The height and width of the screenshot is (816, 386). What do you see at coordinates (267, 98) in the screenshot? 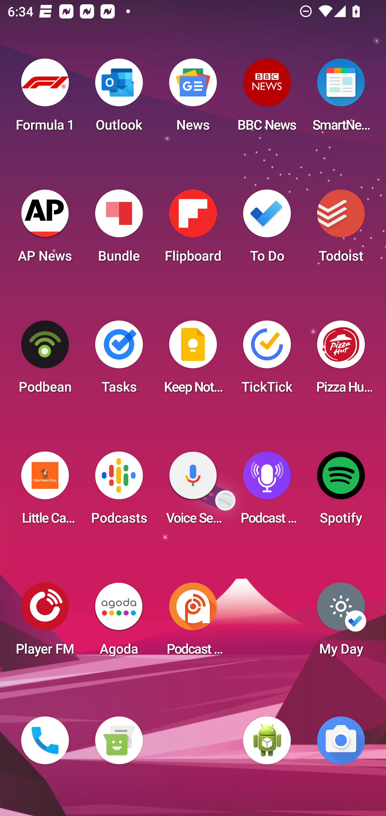
I see `BBC News` at bounding box center [267, 98].